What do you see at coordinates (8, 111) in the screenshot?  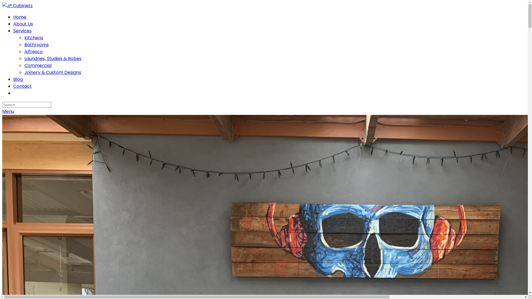 I see `Menu` at bounding box center [8, 111].